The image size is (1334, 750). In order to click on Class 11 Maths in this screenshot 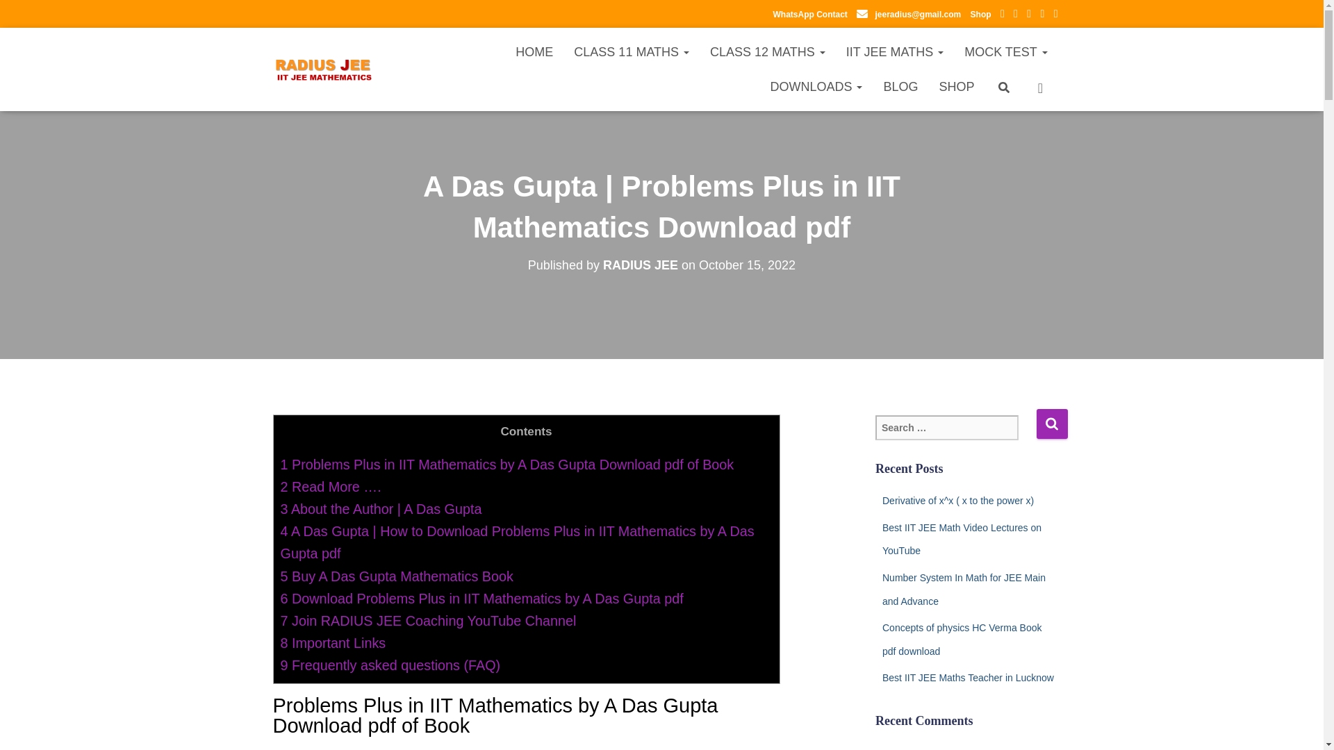, I will do `click(631, 51)`.